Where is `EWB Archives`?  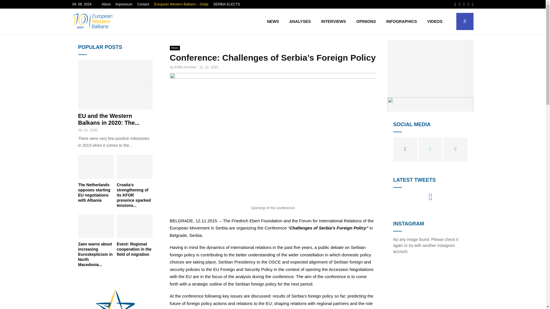
EWB Archives is located at coordinates (186, 67).